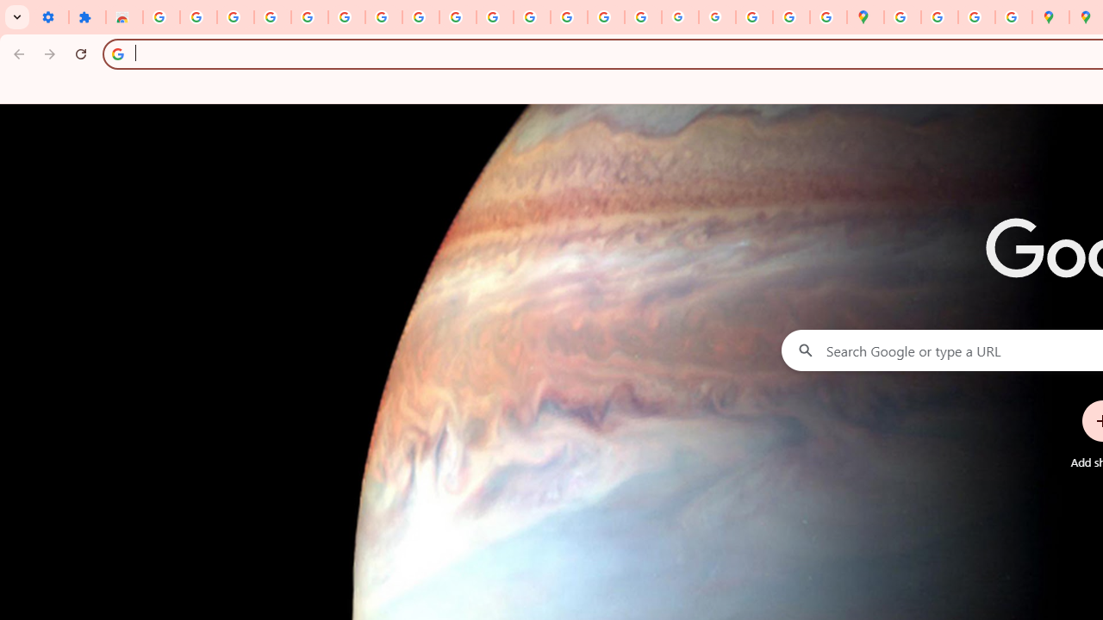 The height and width of the screenshot is (620, 1103). What do you see at coordinates (1013, 17) in the screenshot?
I see `Safety in Our Products - Google Safety Center` at bounding box center [1013, 17].